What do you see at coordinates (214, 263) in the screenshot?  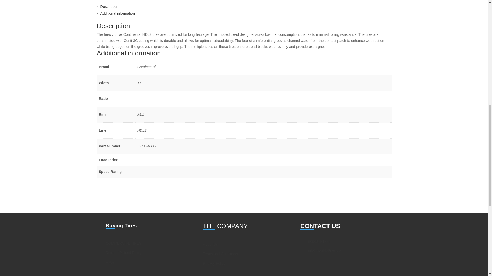 I see `Privacy Policy` at bounding box center [214, 263].